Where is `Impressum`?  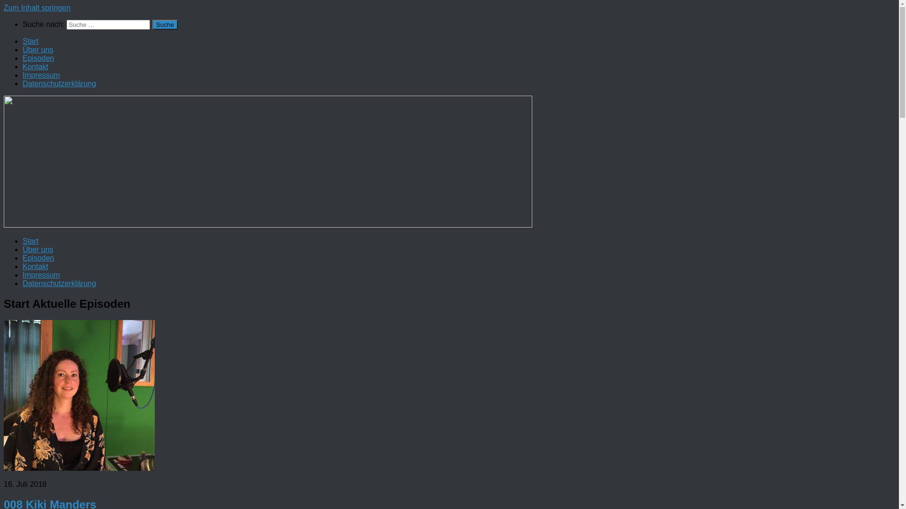
Impressum is located at coordinates (42, 275).